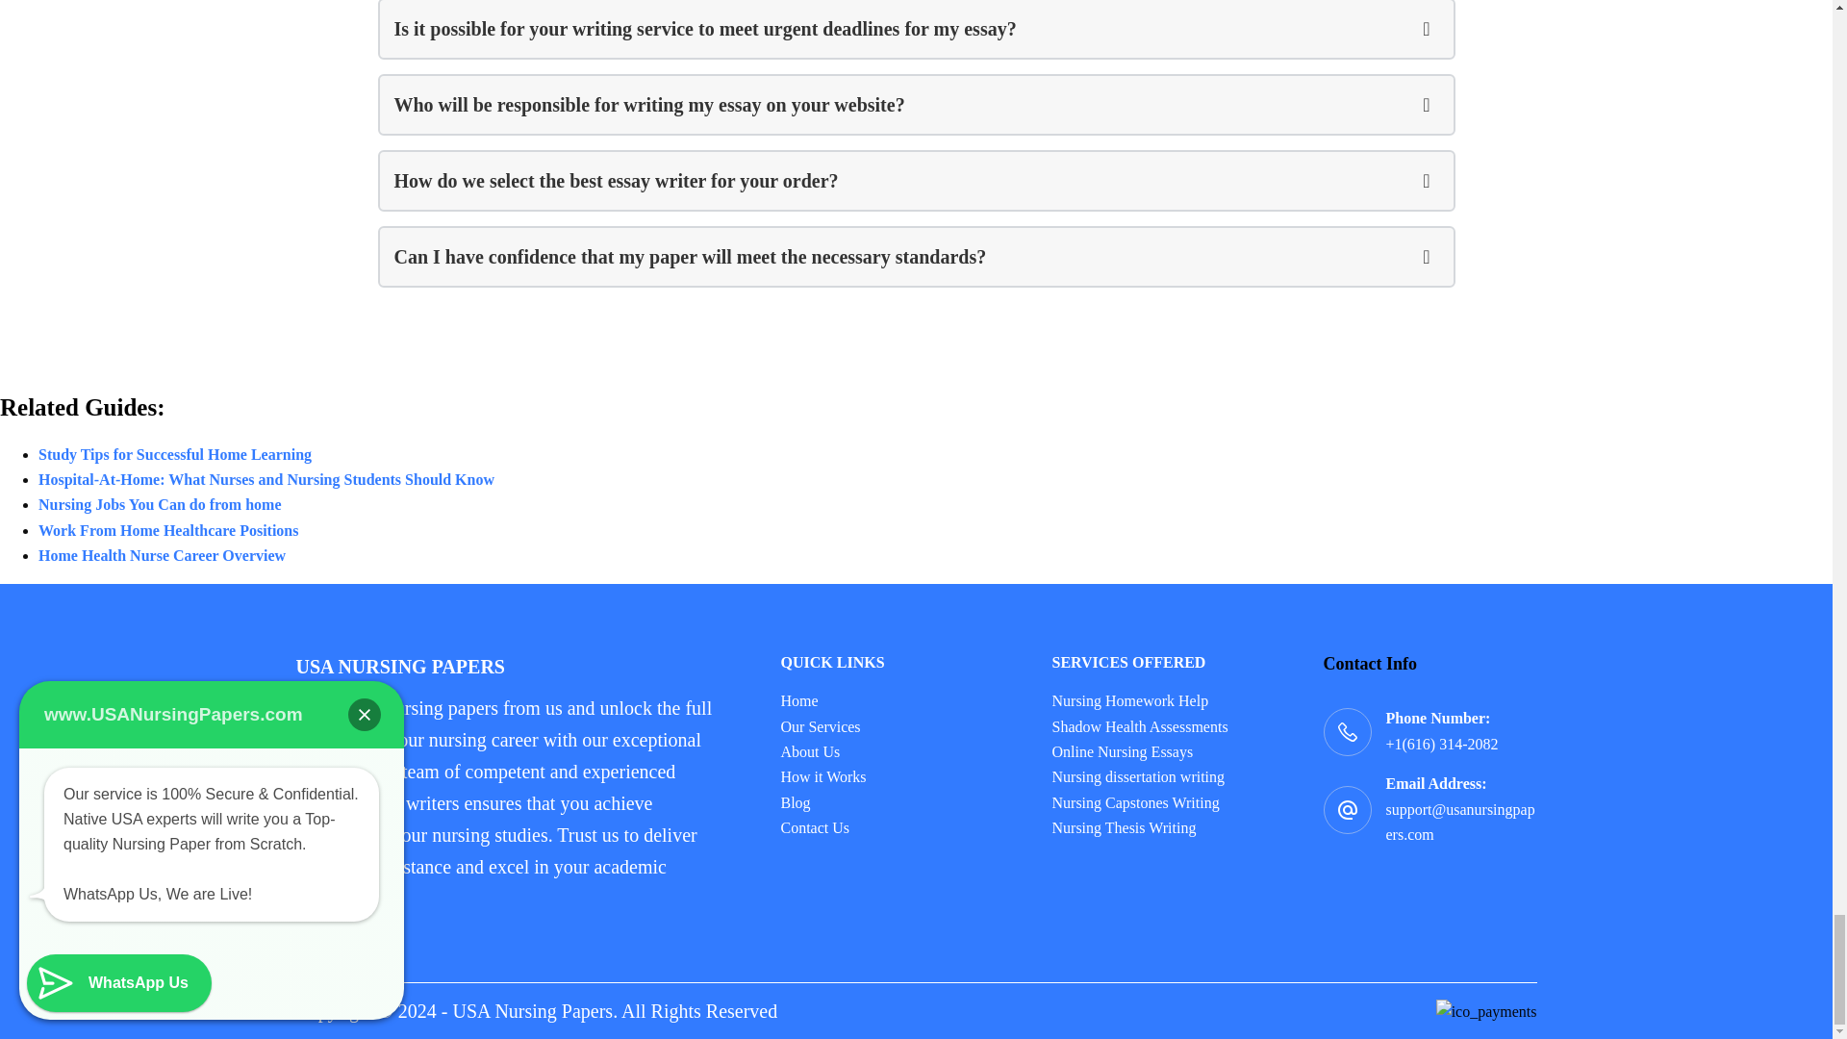 This screenshot has width=1847, height=1039. What do you see at coordinates (162, 556) in the screenshot?
I see `Home Health Nurse Career Overview` at bounding box center [162, 556].